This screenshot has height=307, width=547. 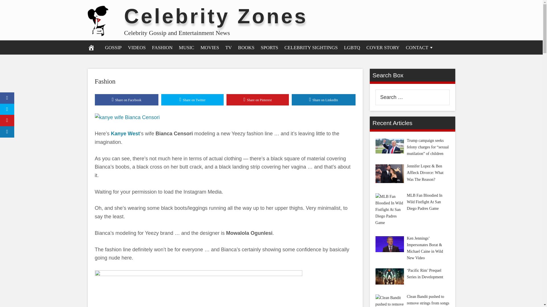 What do you see at coordinates (216, 16) in the screenshot?
I see `Celebrity Zones` at bounding box center [216, 16].